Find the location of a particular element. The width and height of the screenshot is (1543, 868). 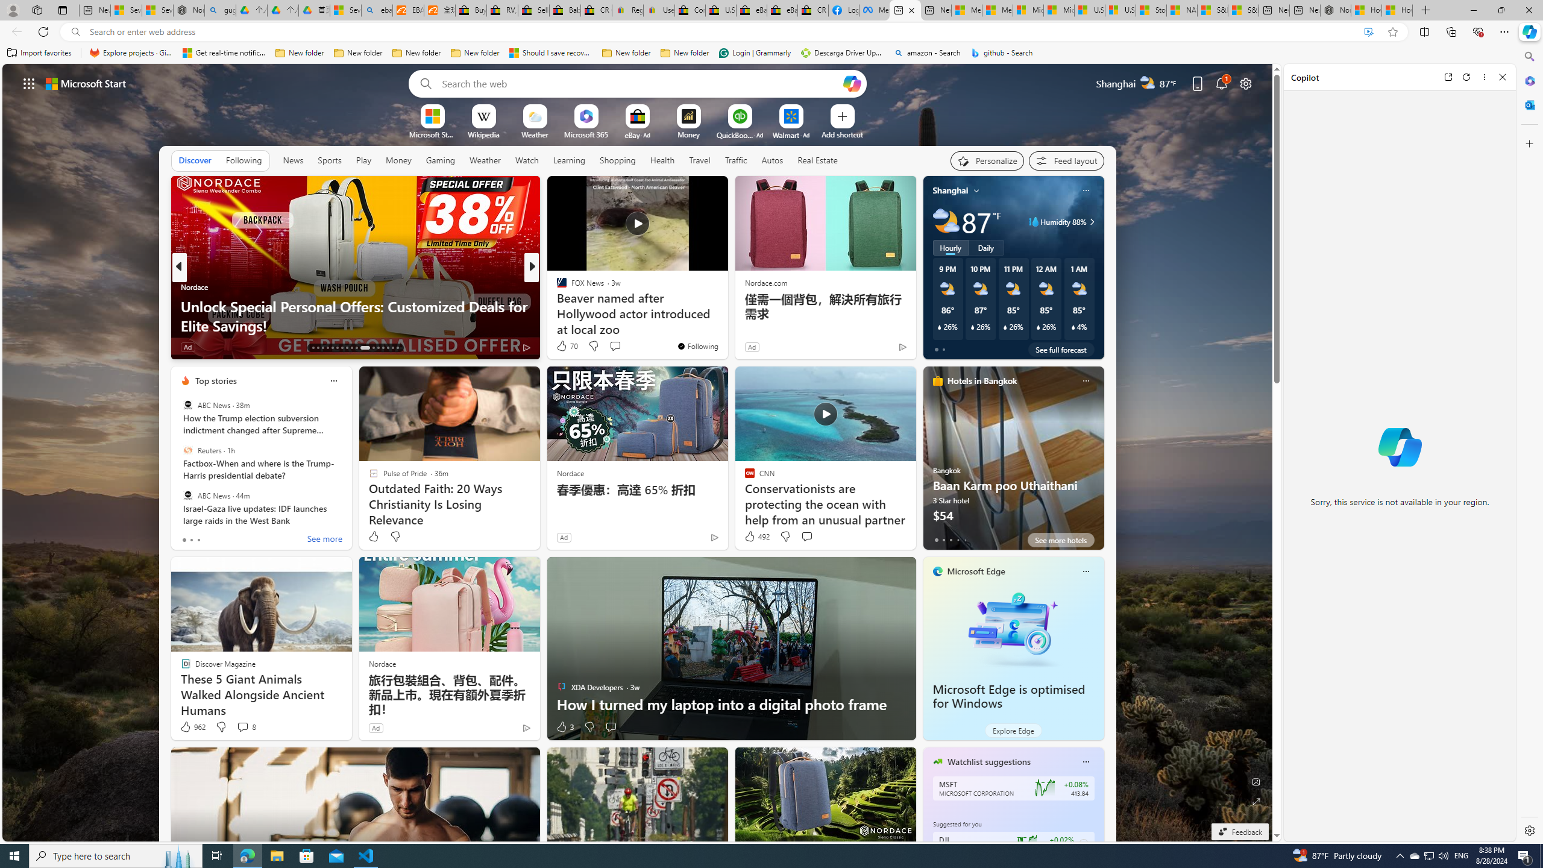

Health is located at coordinates (662, 160).